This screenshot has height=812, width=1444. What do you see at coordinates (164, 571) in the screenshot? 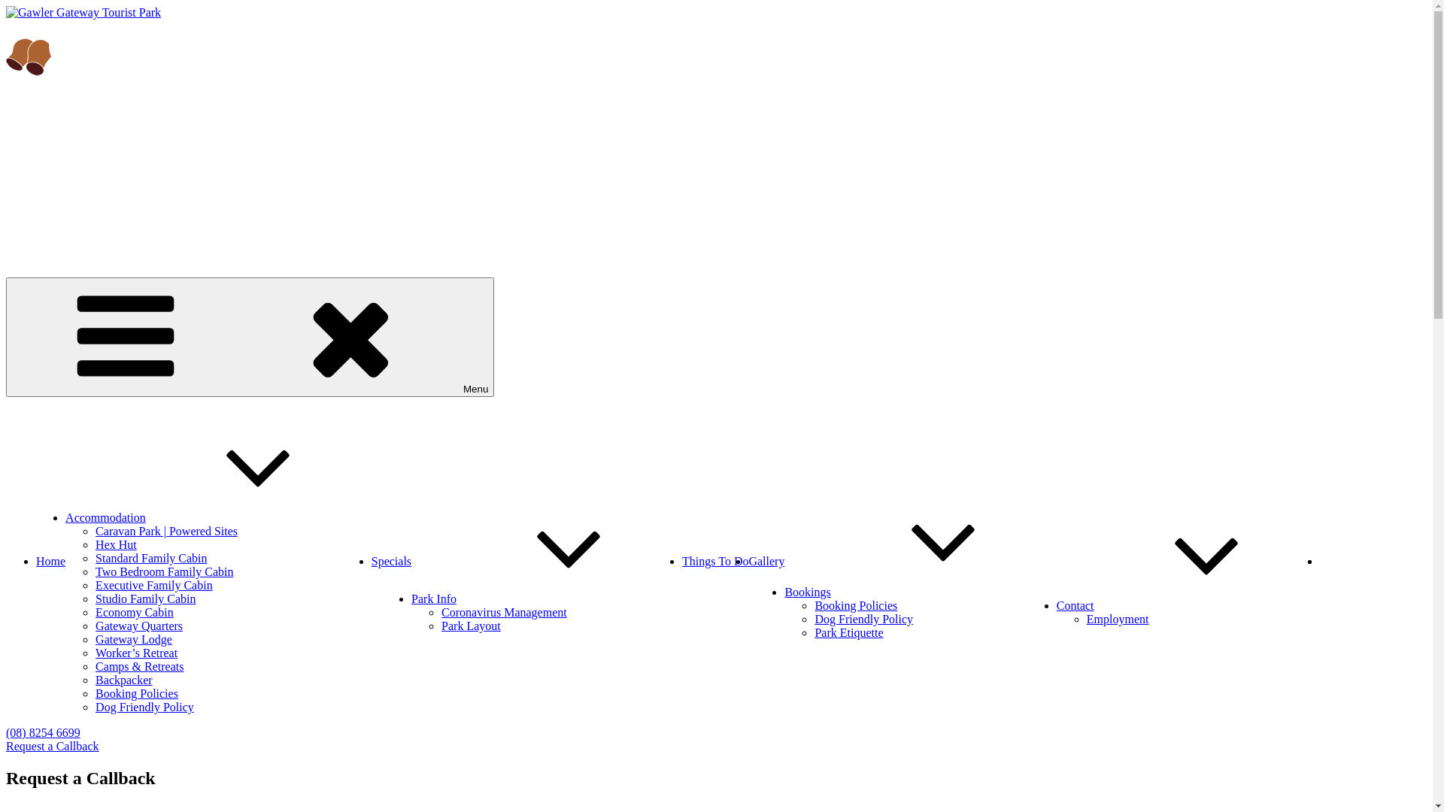
I see `Two Bedroom Family Cabin` at bounding box center [164, 571].